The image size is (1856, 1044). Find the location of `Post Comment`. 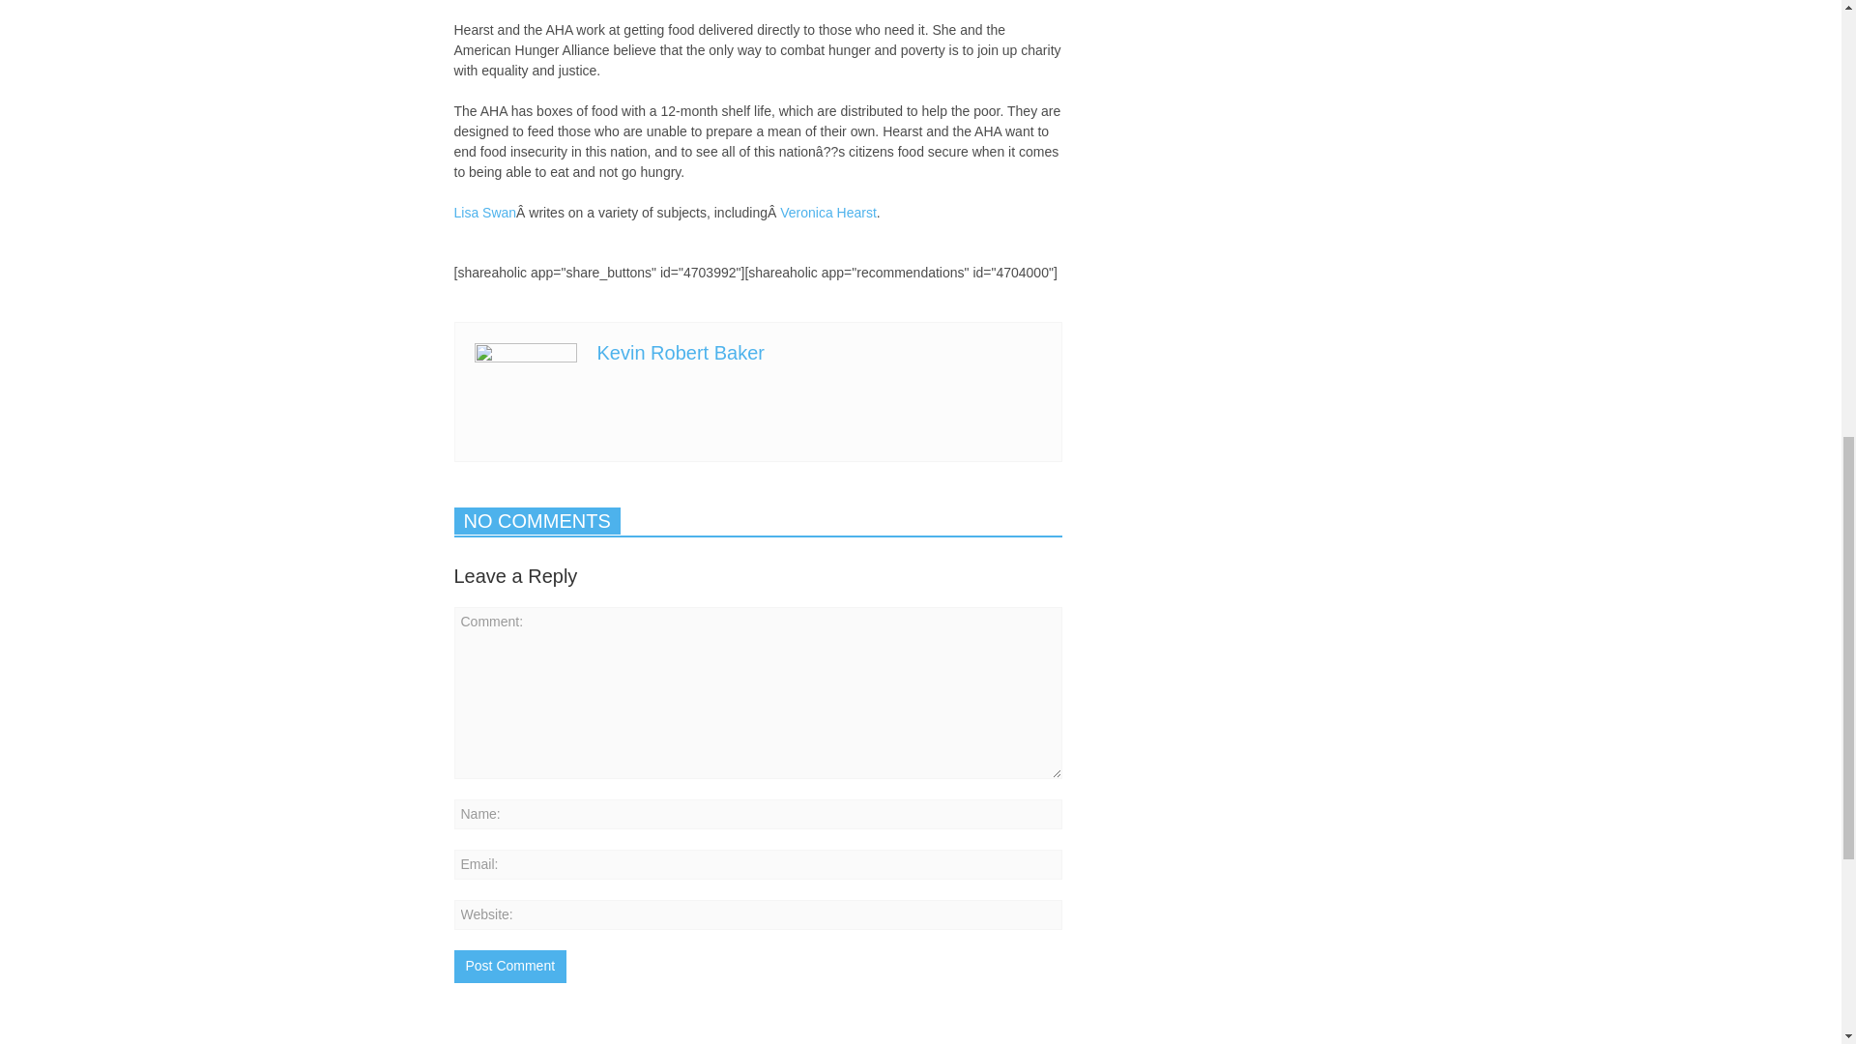

Post Comment is located at coordinates (510, 967).